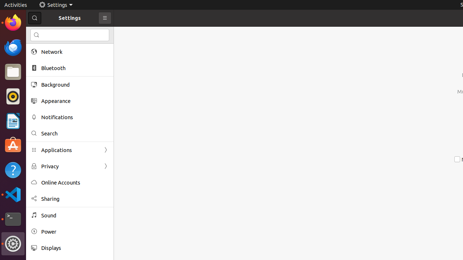  Describe the element at coordinates (70, 150) in the screenshot. I see `Applications` at that location.